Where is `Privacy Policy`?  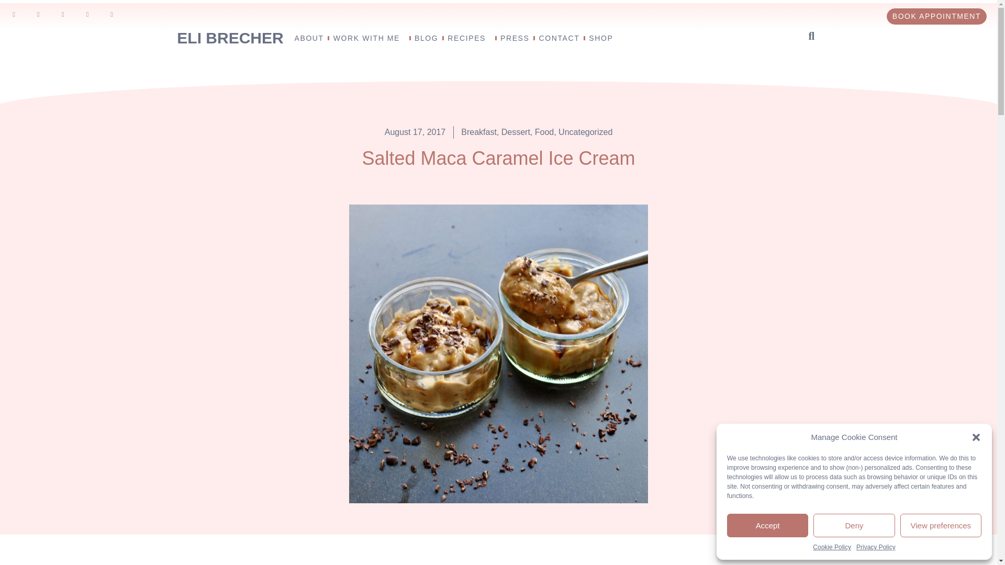 Privacy Policy is located at coordinates (875, 547).